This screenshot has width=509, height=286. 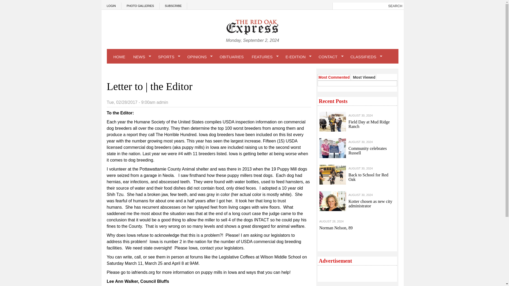 I want to click on HOME, so click(x=119, y=57).